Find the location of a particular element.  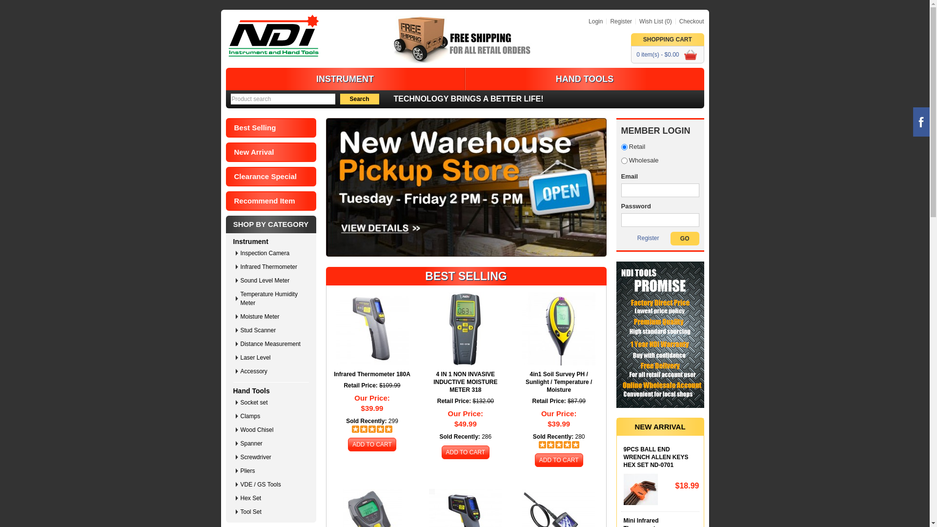

Hex Set is located at coordinates (273, 498).